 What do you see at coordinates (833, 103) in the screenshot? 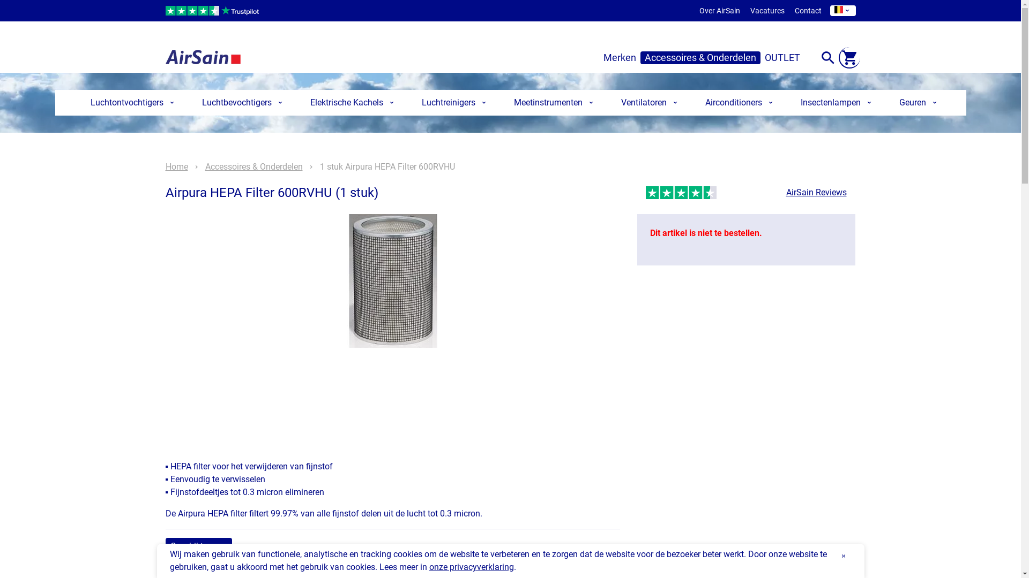
I see `Insectenlampen` at bounding box center [833, 103].